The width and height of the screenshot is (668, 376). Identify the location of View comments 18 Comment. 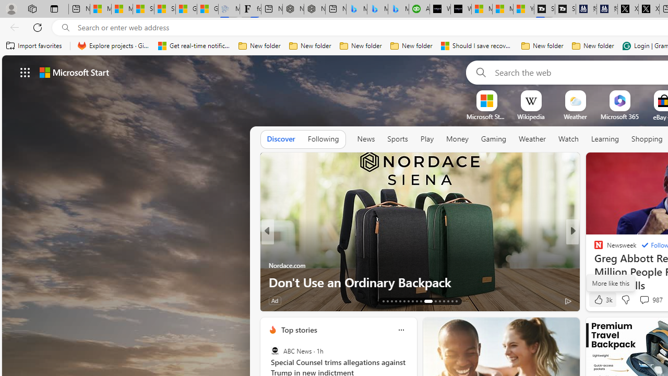
(6, 301).